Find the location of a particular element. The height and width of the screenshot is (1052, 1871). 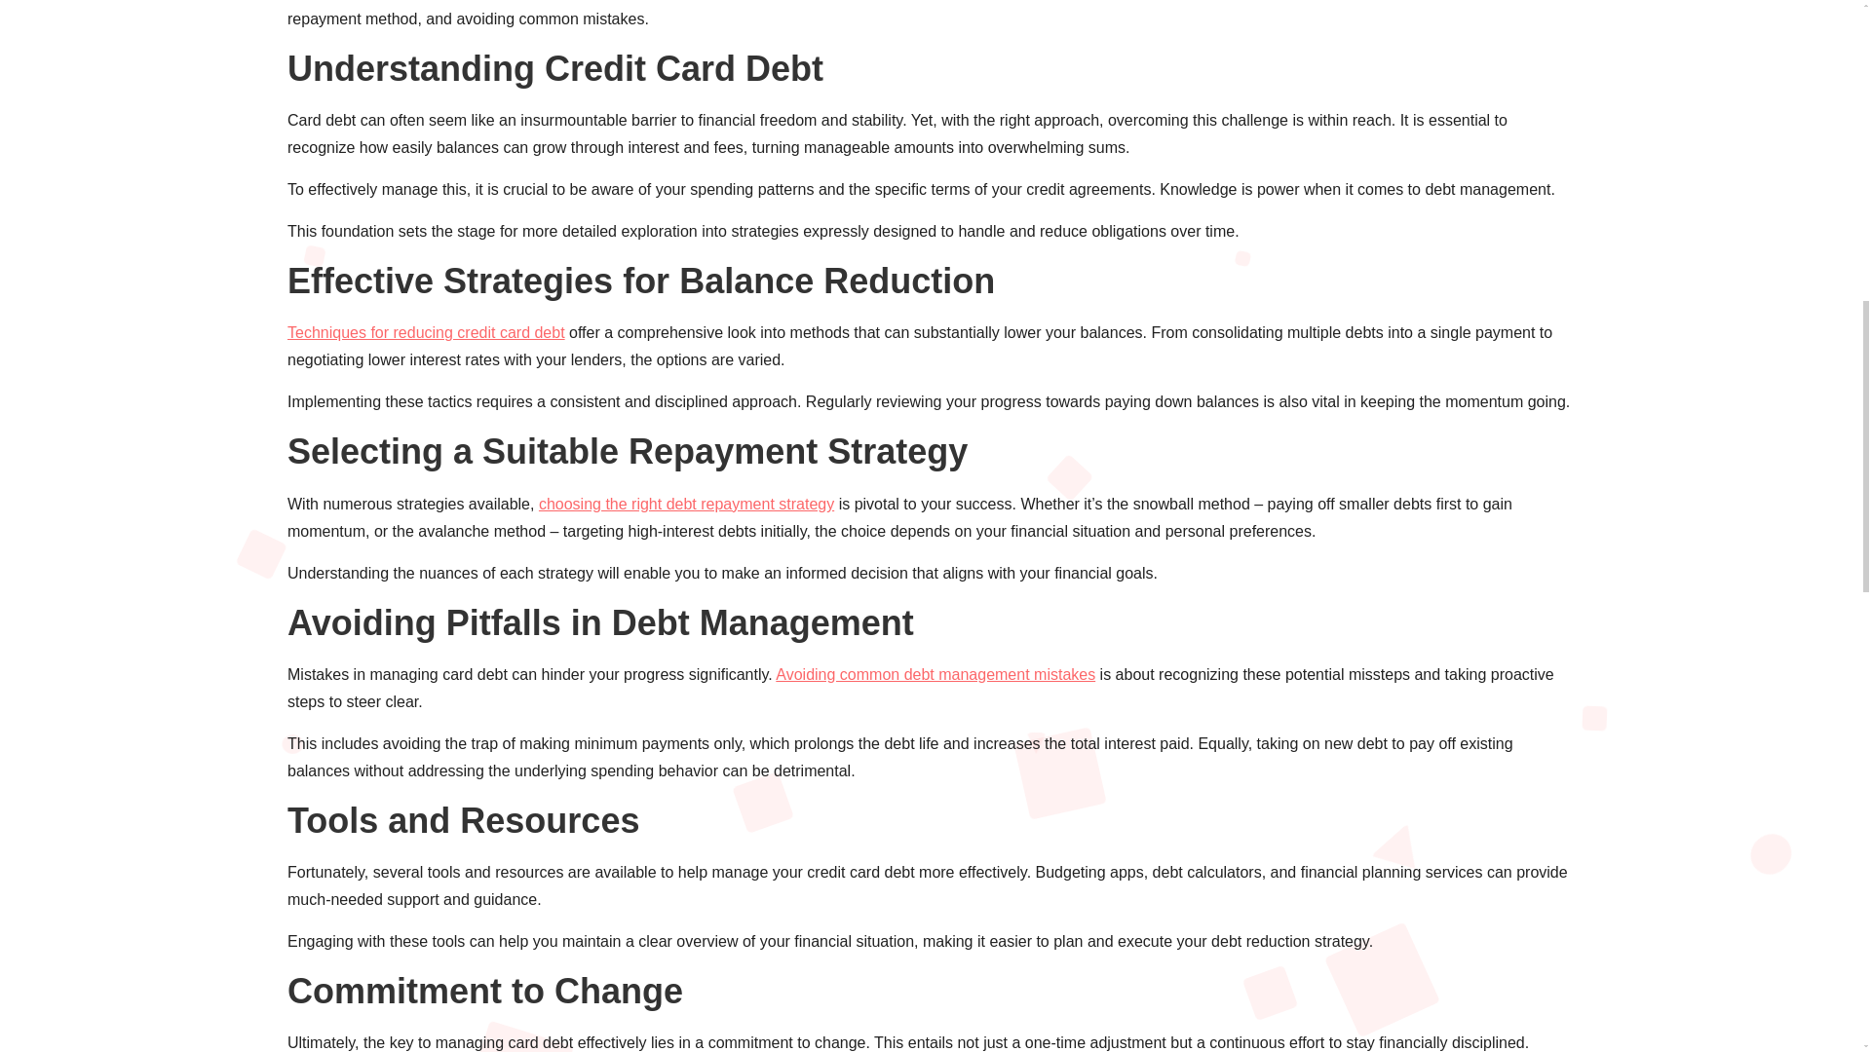

Avoiding common debt management mistakes is located at coordinates (935, 674).